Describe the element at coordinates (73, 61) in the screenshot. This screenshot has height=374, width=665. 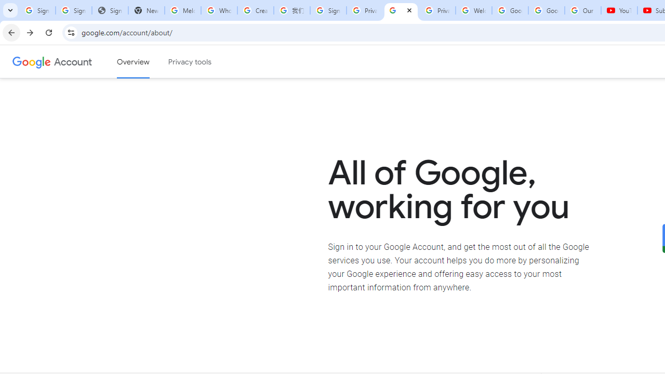
I see `Google Account` at that location.